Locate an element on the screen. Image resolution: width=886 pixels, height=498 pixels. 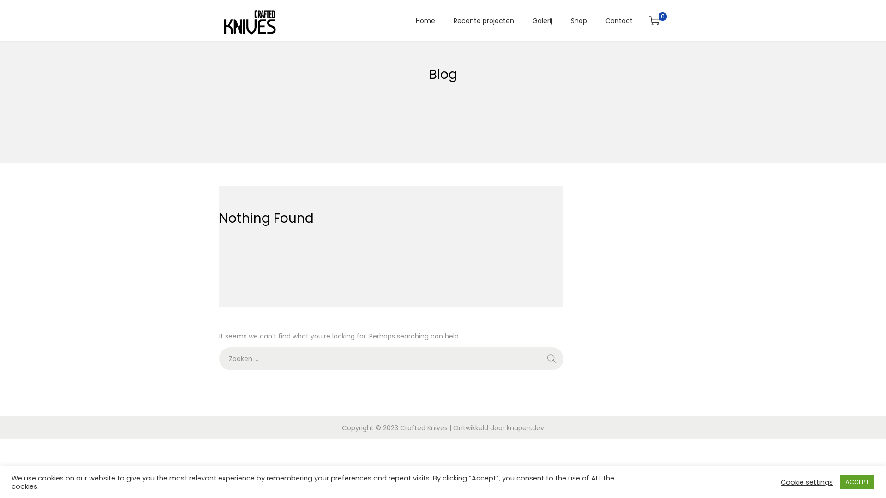
Zoeken is located at coordinates (552, 359).